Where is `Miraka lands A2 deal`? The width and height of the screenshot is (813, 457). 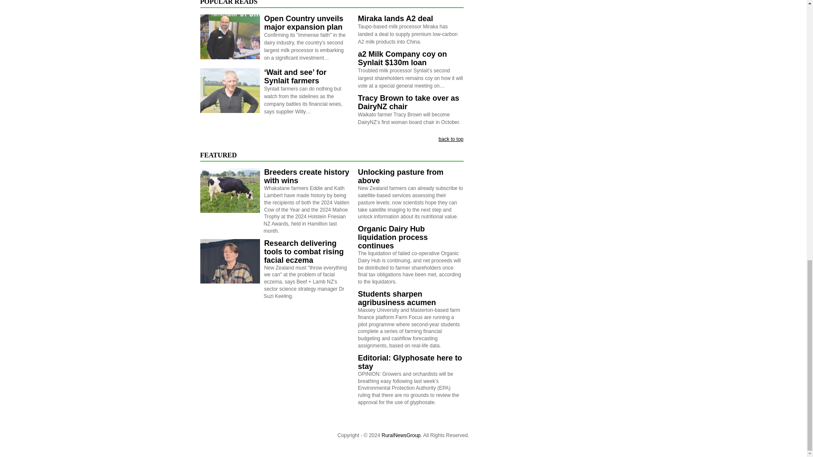
Miraka lands A2 deal is located at coordinates (395, 19).